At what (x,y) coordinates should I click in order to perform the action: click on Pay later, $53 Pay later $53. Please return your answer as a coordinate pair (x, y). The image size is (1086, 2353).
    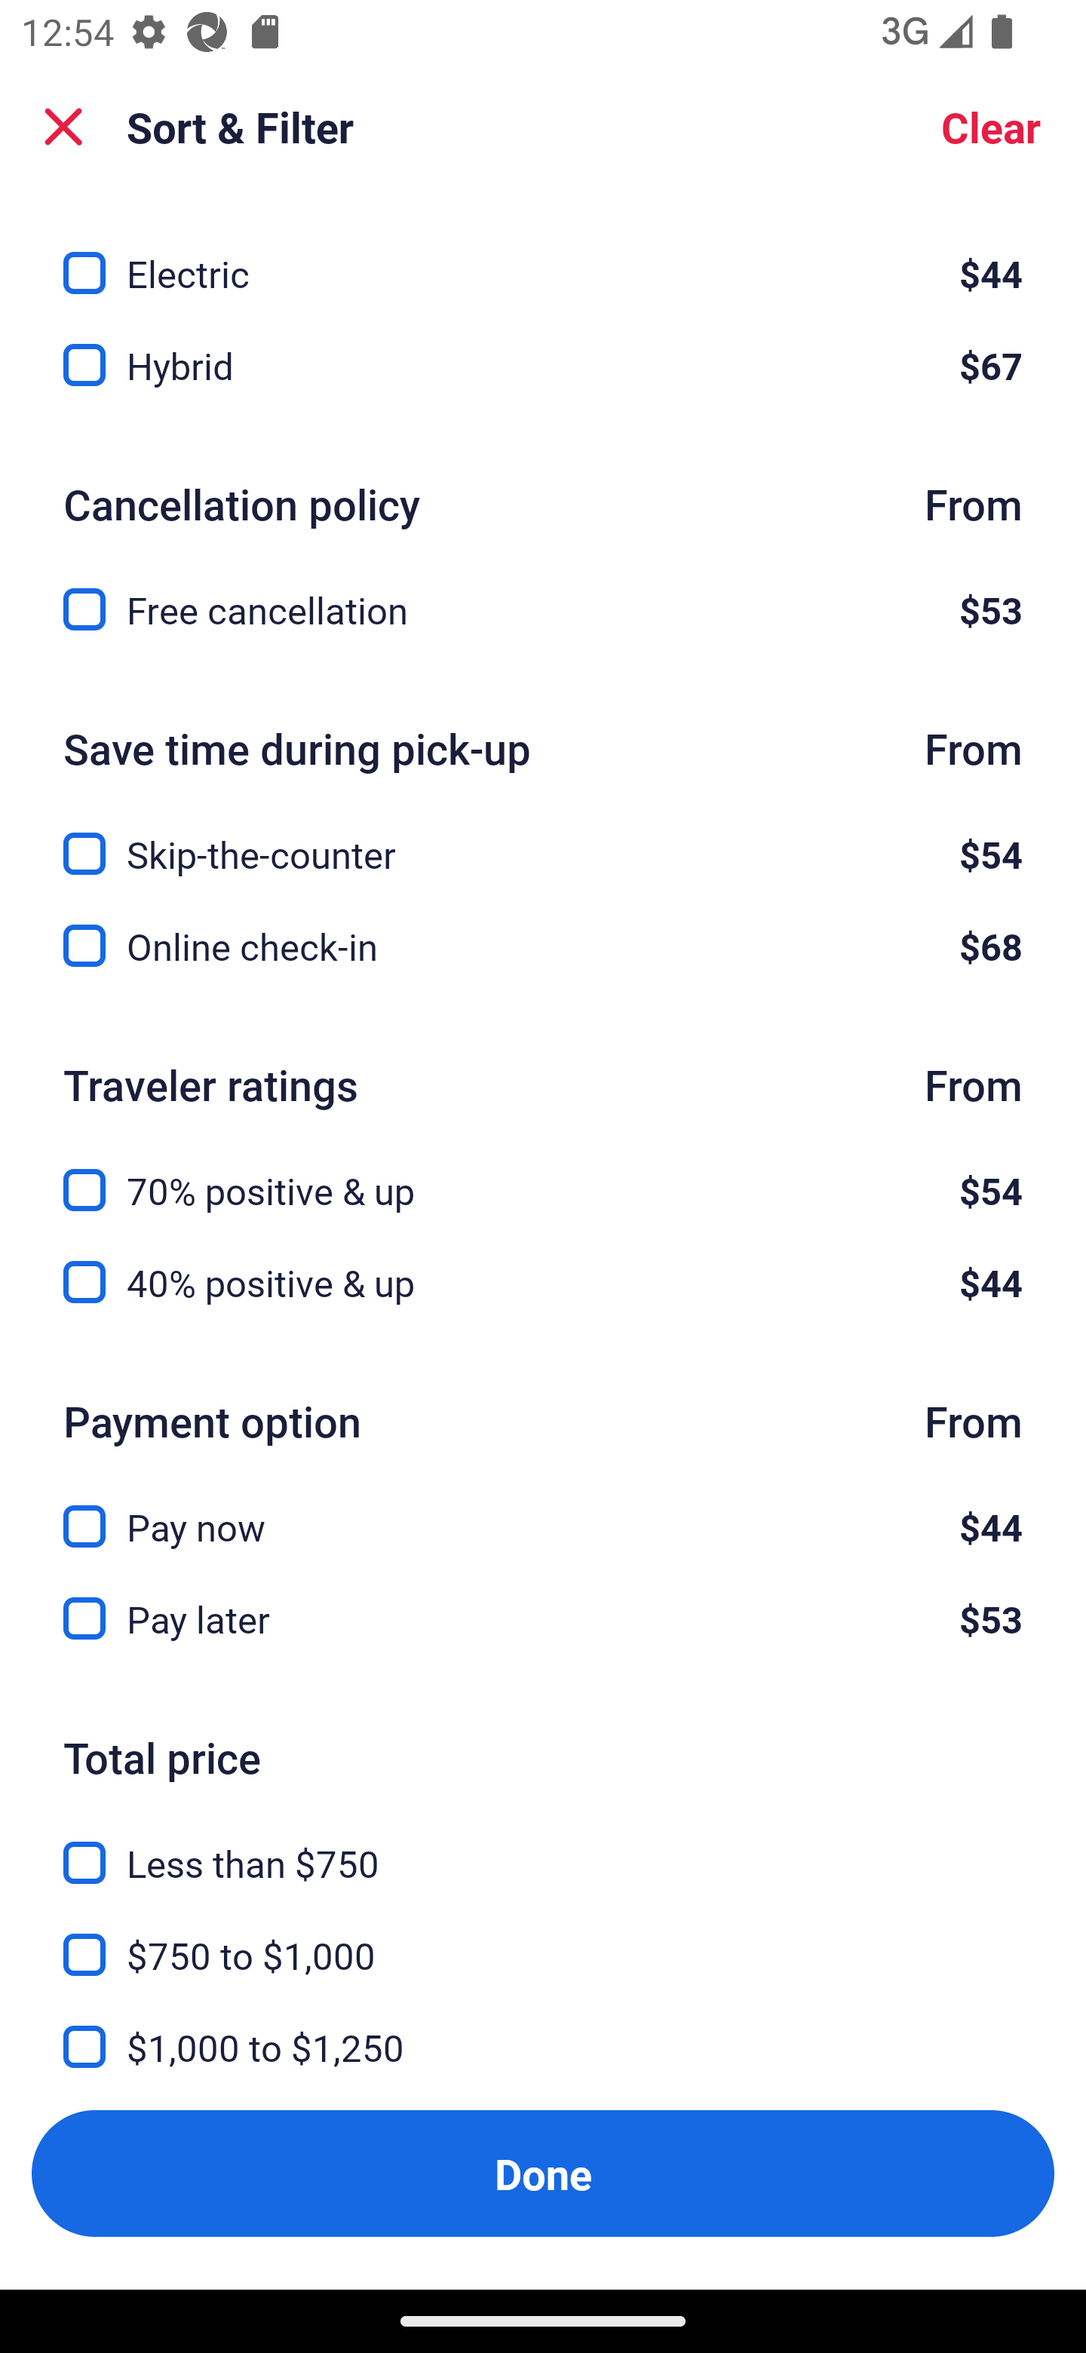
    Looking at the image, I should click on (543, 1618).